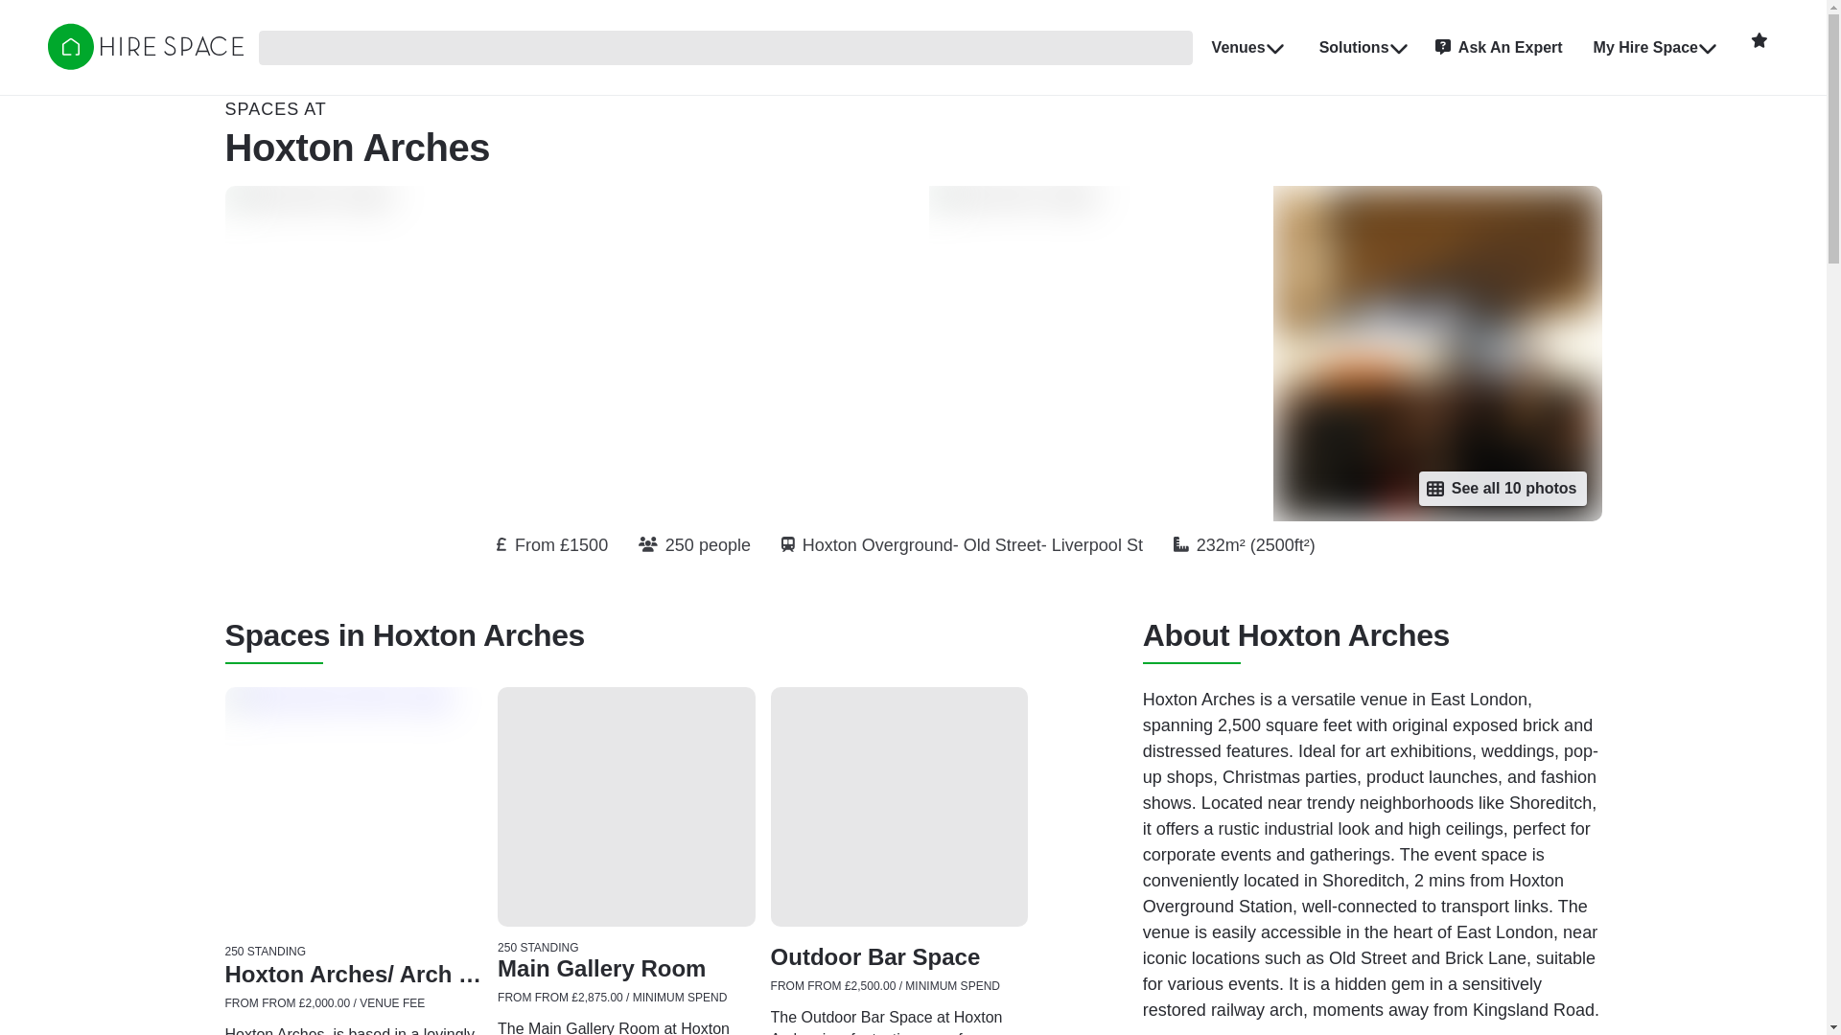 Image resolution: width=1841 pixels, height=1035 pixels. Describe the element at coordinates (1362, 47) in the screenshot. I see `Solutions` at that location.